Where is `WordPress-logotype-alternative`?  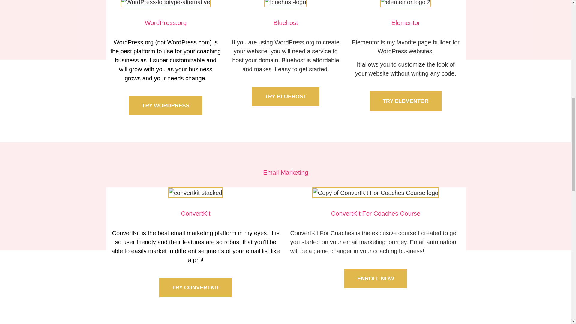 WordPress-logotype-alternative is located at coordinates (166, 4).